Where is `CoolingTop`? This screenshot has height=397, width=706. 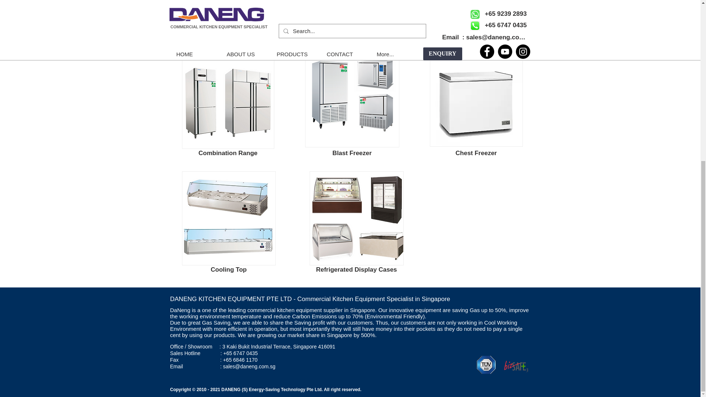 CoolingTop is located at coordinates (228, 218).